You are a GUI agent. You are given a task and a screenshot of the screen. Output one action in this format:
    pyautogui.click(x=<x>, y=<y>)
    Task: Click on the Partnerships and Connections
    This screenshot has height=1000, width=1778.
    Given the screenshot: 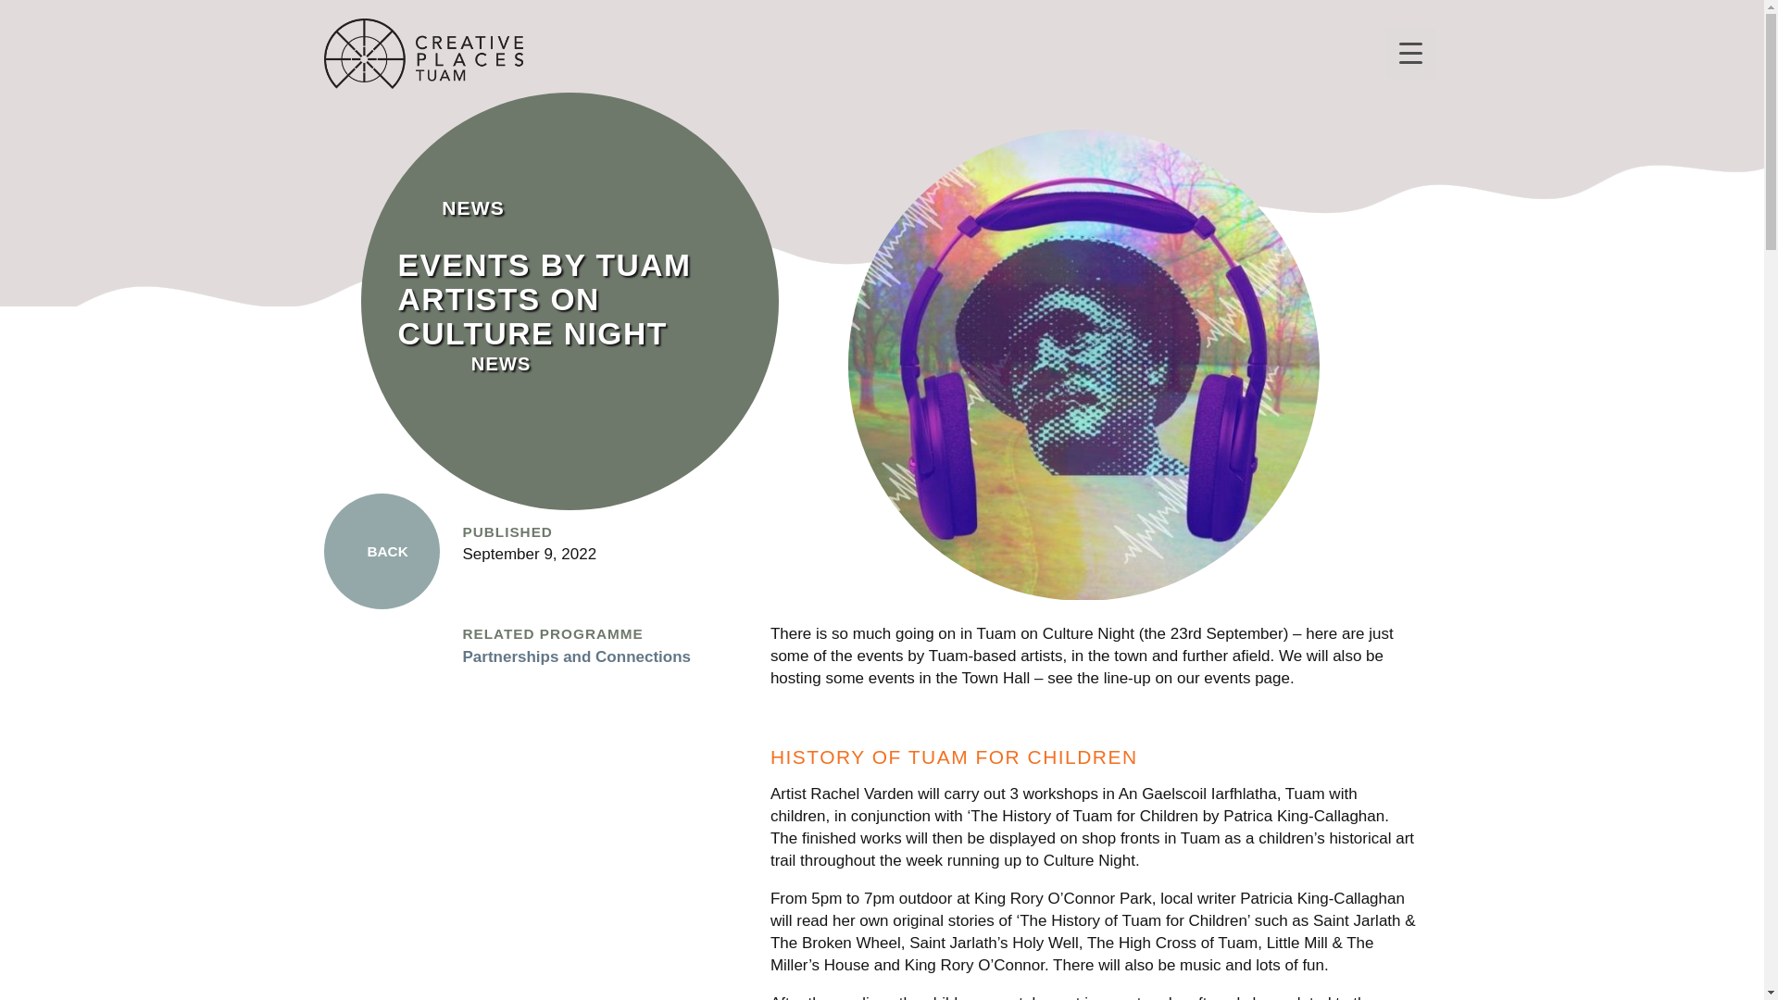 What is the action you would take?
    pyautogui.click(x=576, y=656)
    